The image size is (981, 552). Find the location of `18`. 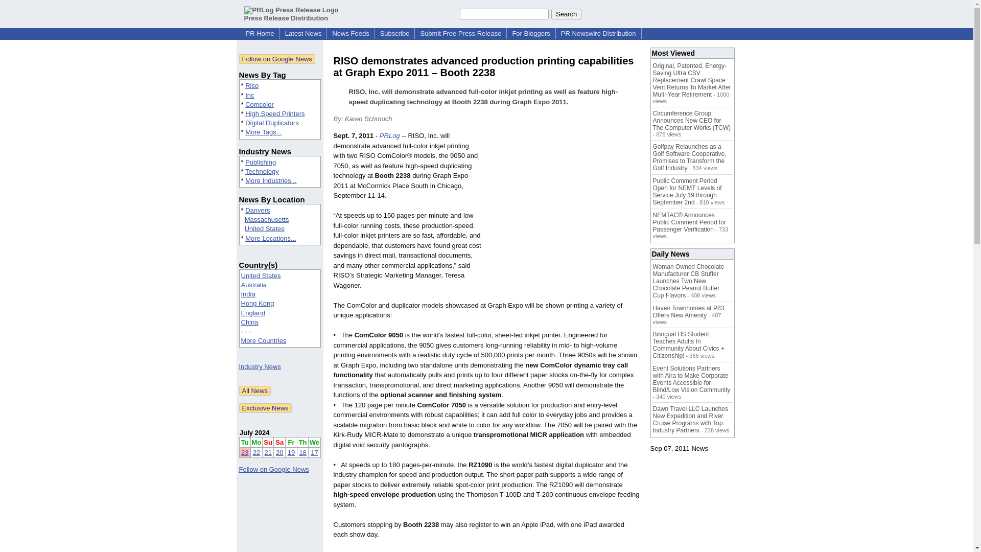

18 is located at coordinates (302, 453).